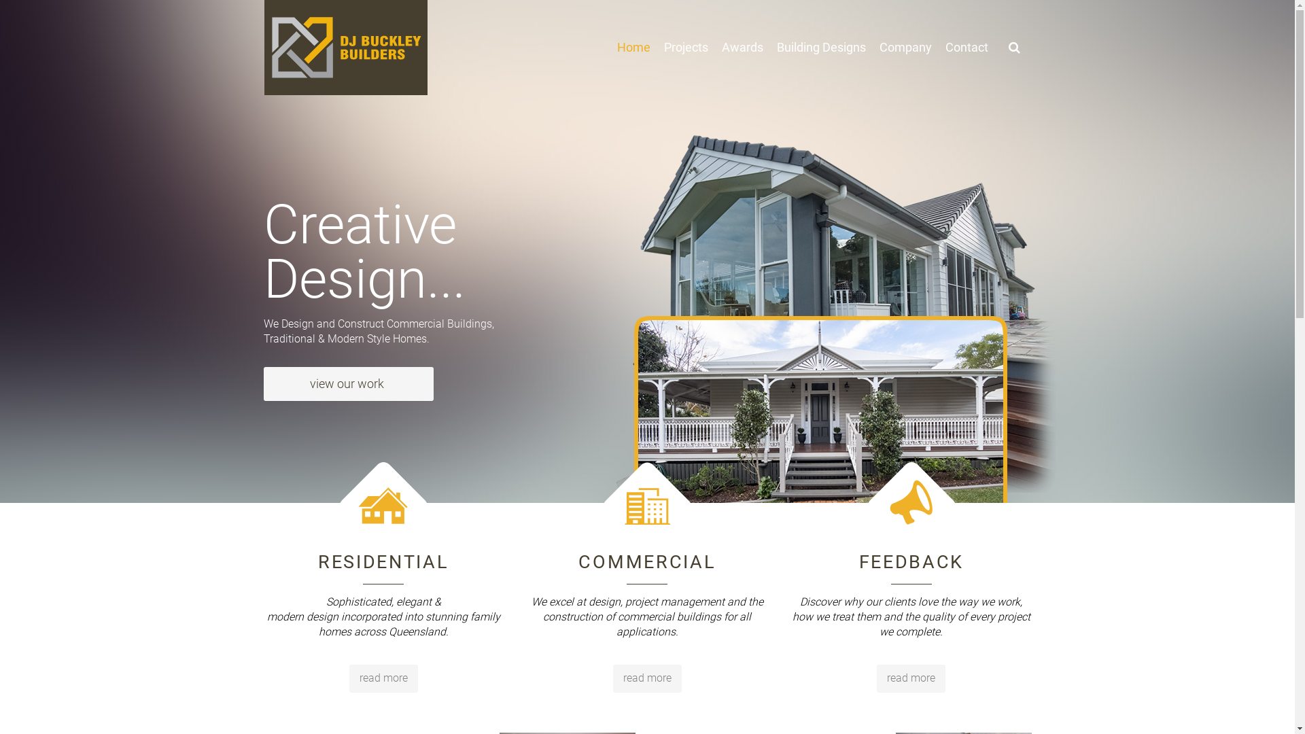  What do you see at coordinates (383, 678) in the screenshot?
I see `read more` at bounding box center [383, 678].